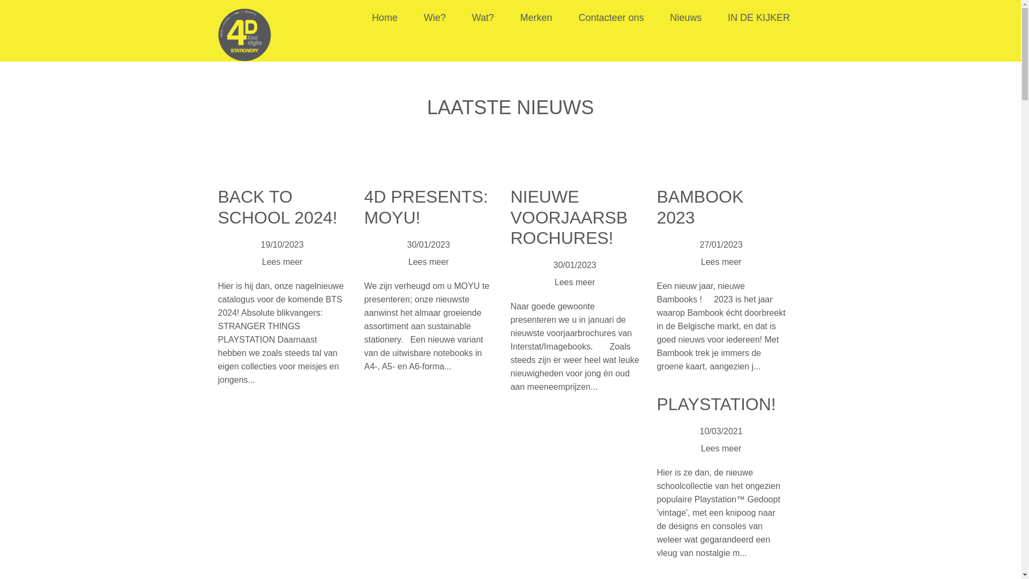 The width and height of the screenshot is (1029, 579). Describe the element at coordinates (429, 262) in the screenshot. I see `Lees meer` at that location.